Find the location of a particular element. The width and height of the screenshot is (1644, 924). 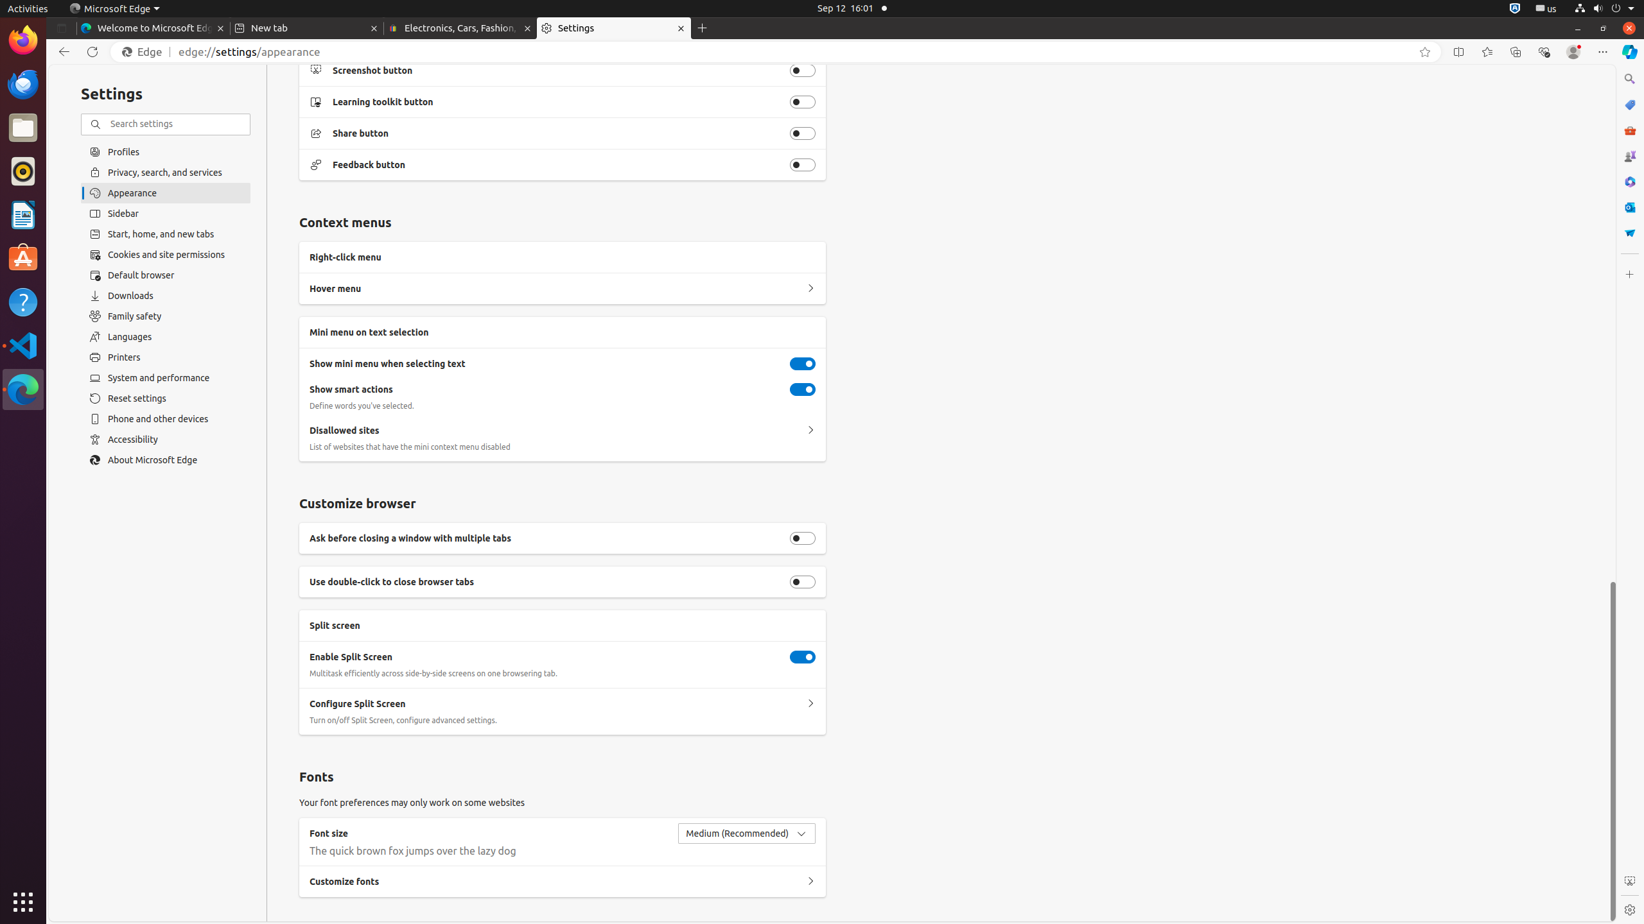

Microsoft Edge is located at coordinates (114, 9).